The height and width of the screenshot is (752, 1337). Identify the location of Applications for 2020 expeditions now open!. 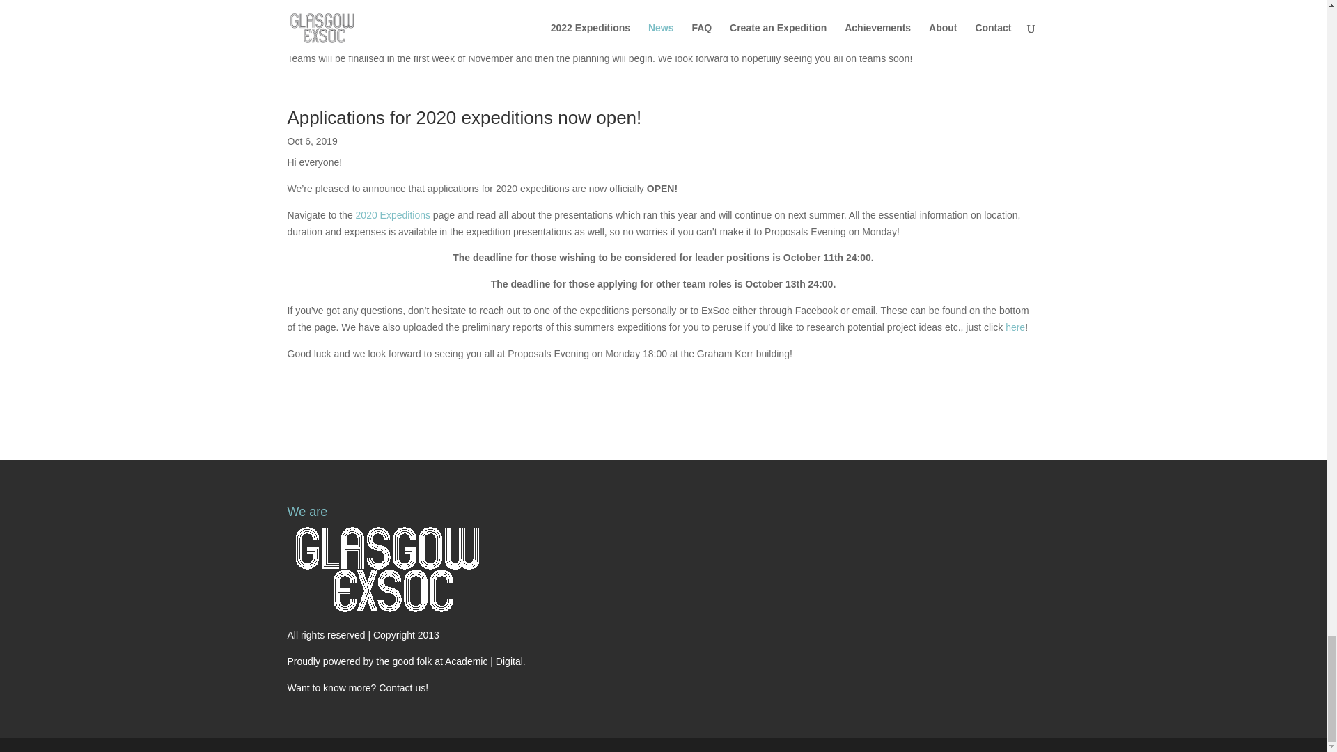
(464, 117).